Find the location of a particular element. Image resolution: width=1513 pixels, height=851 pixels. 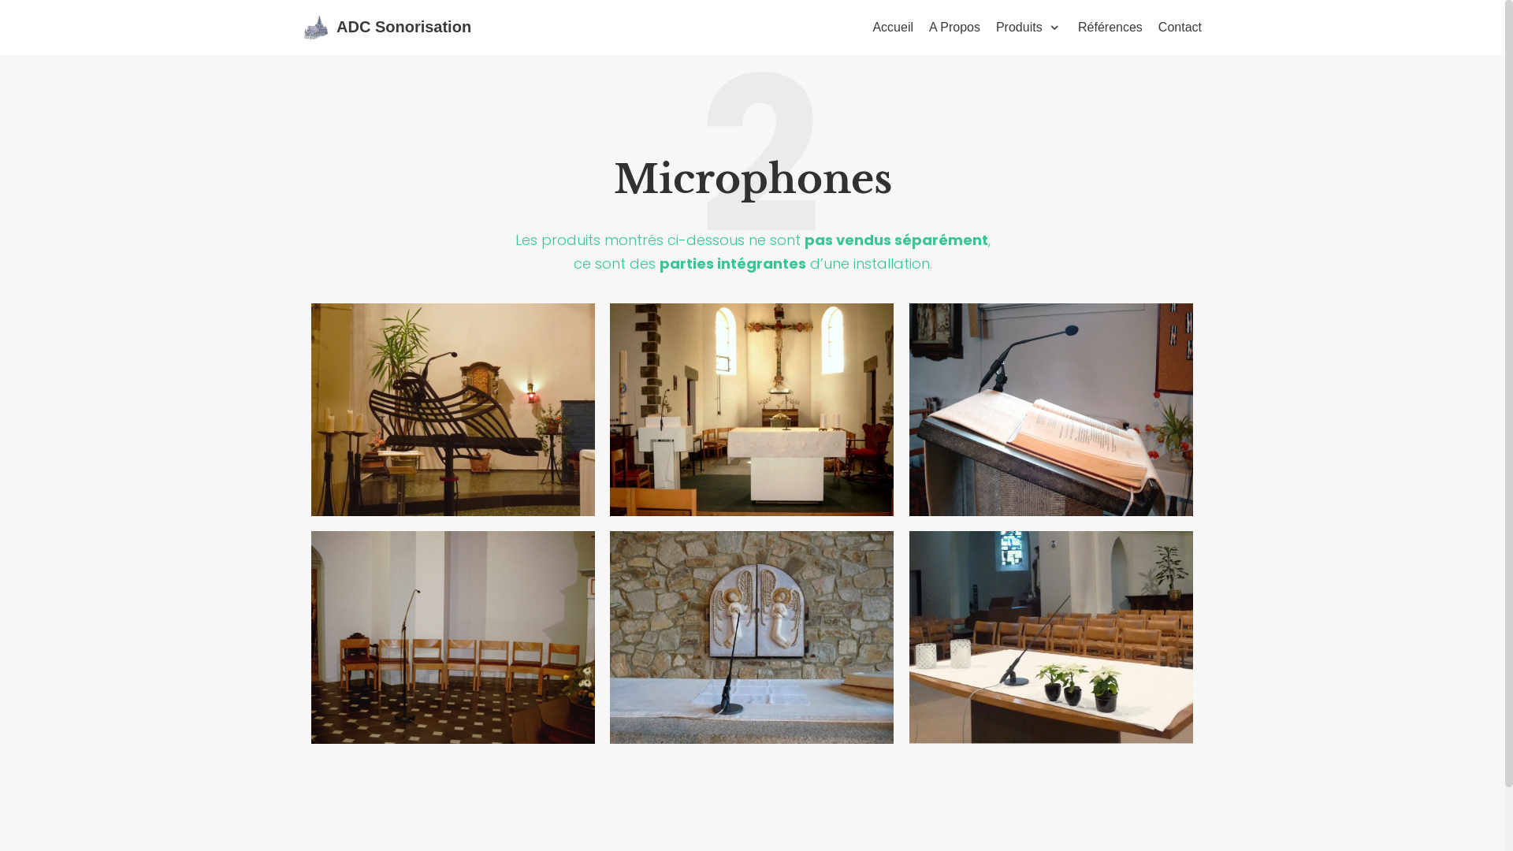

Microphones-5-1 is located at coordinates (752, 637).